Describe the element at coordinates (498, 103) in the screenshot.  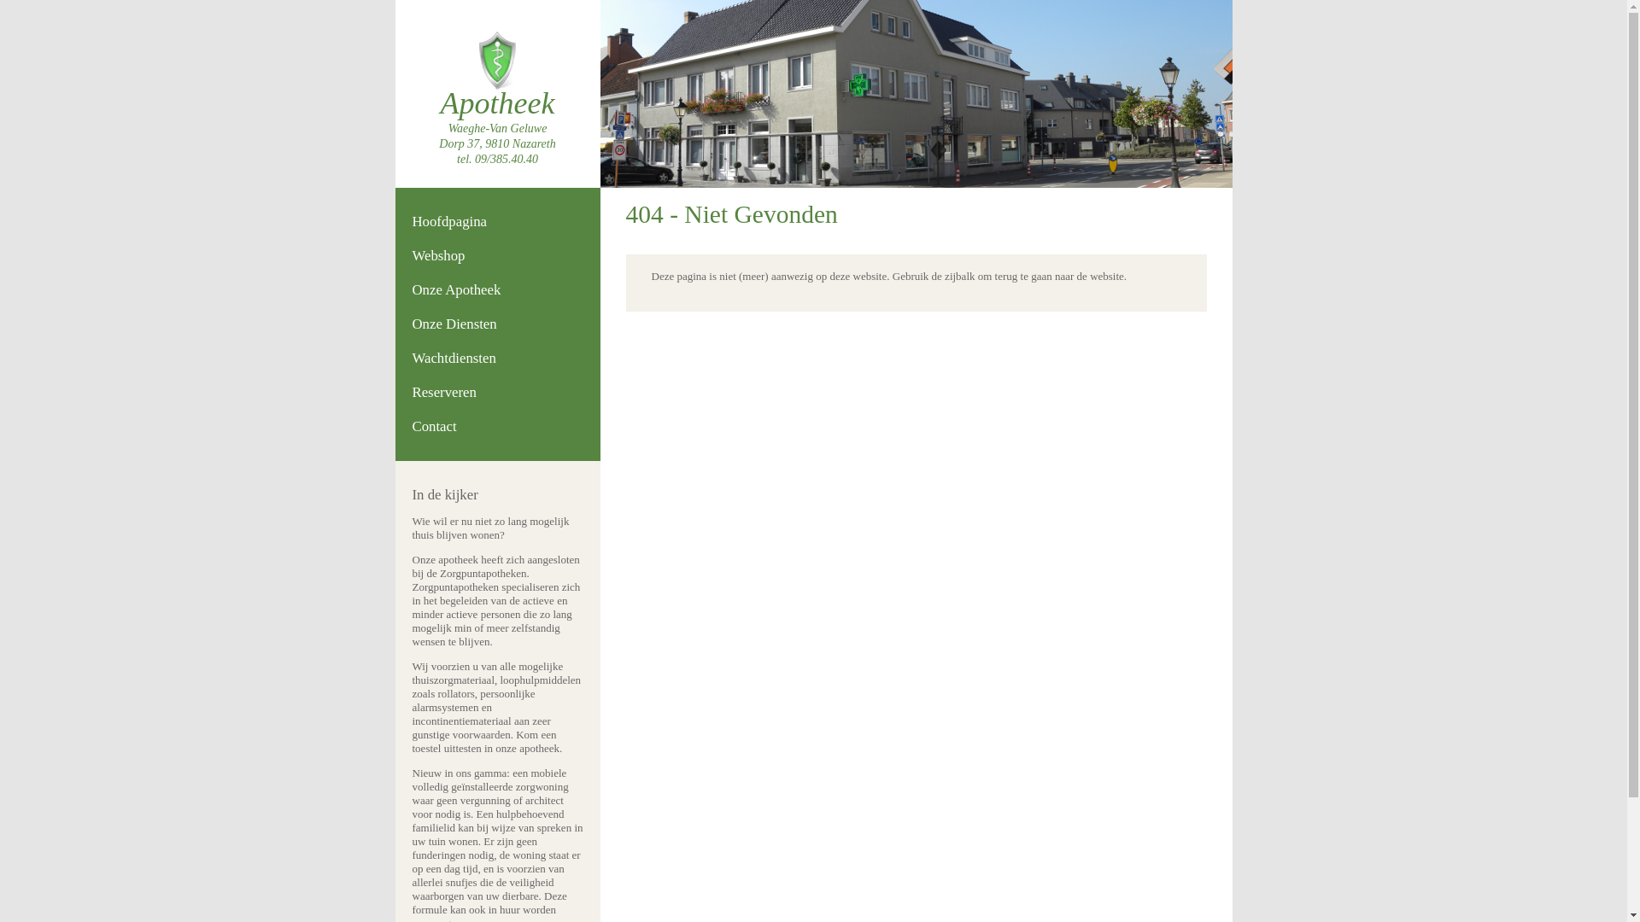
I see `Apotheek` at that location.